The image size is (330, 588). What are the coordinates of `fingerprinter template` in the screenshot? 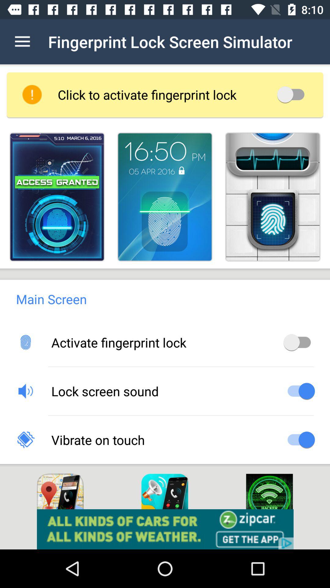 It's located at (165, 197).